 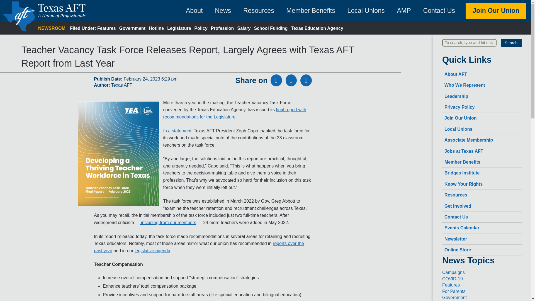 What do you see at coordinates (482, 250) in the screenshot?
I see `Online Store` at bounding box center [482, 250].